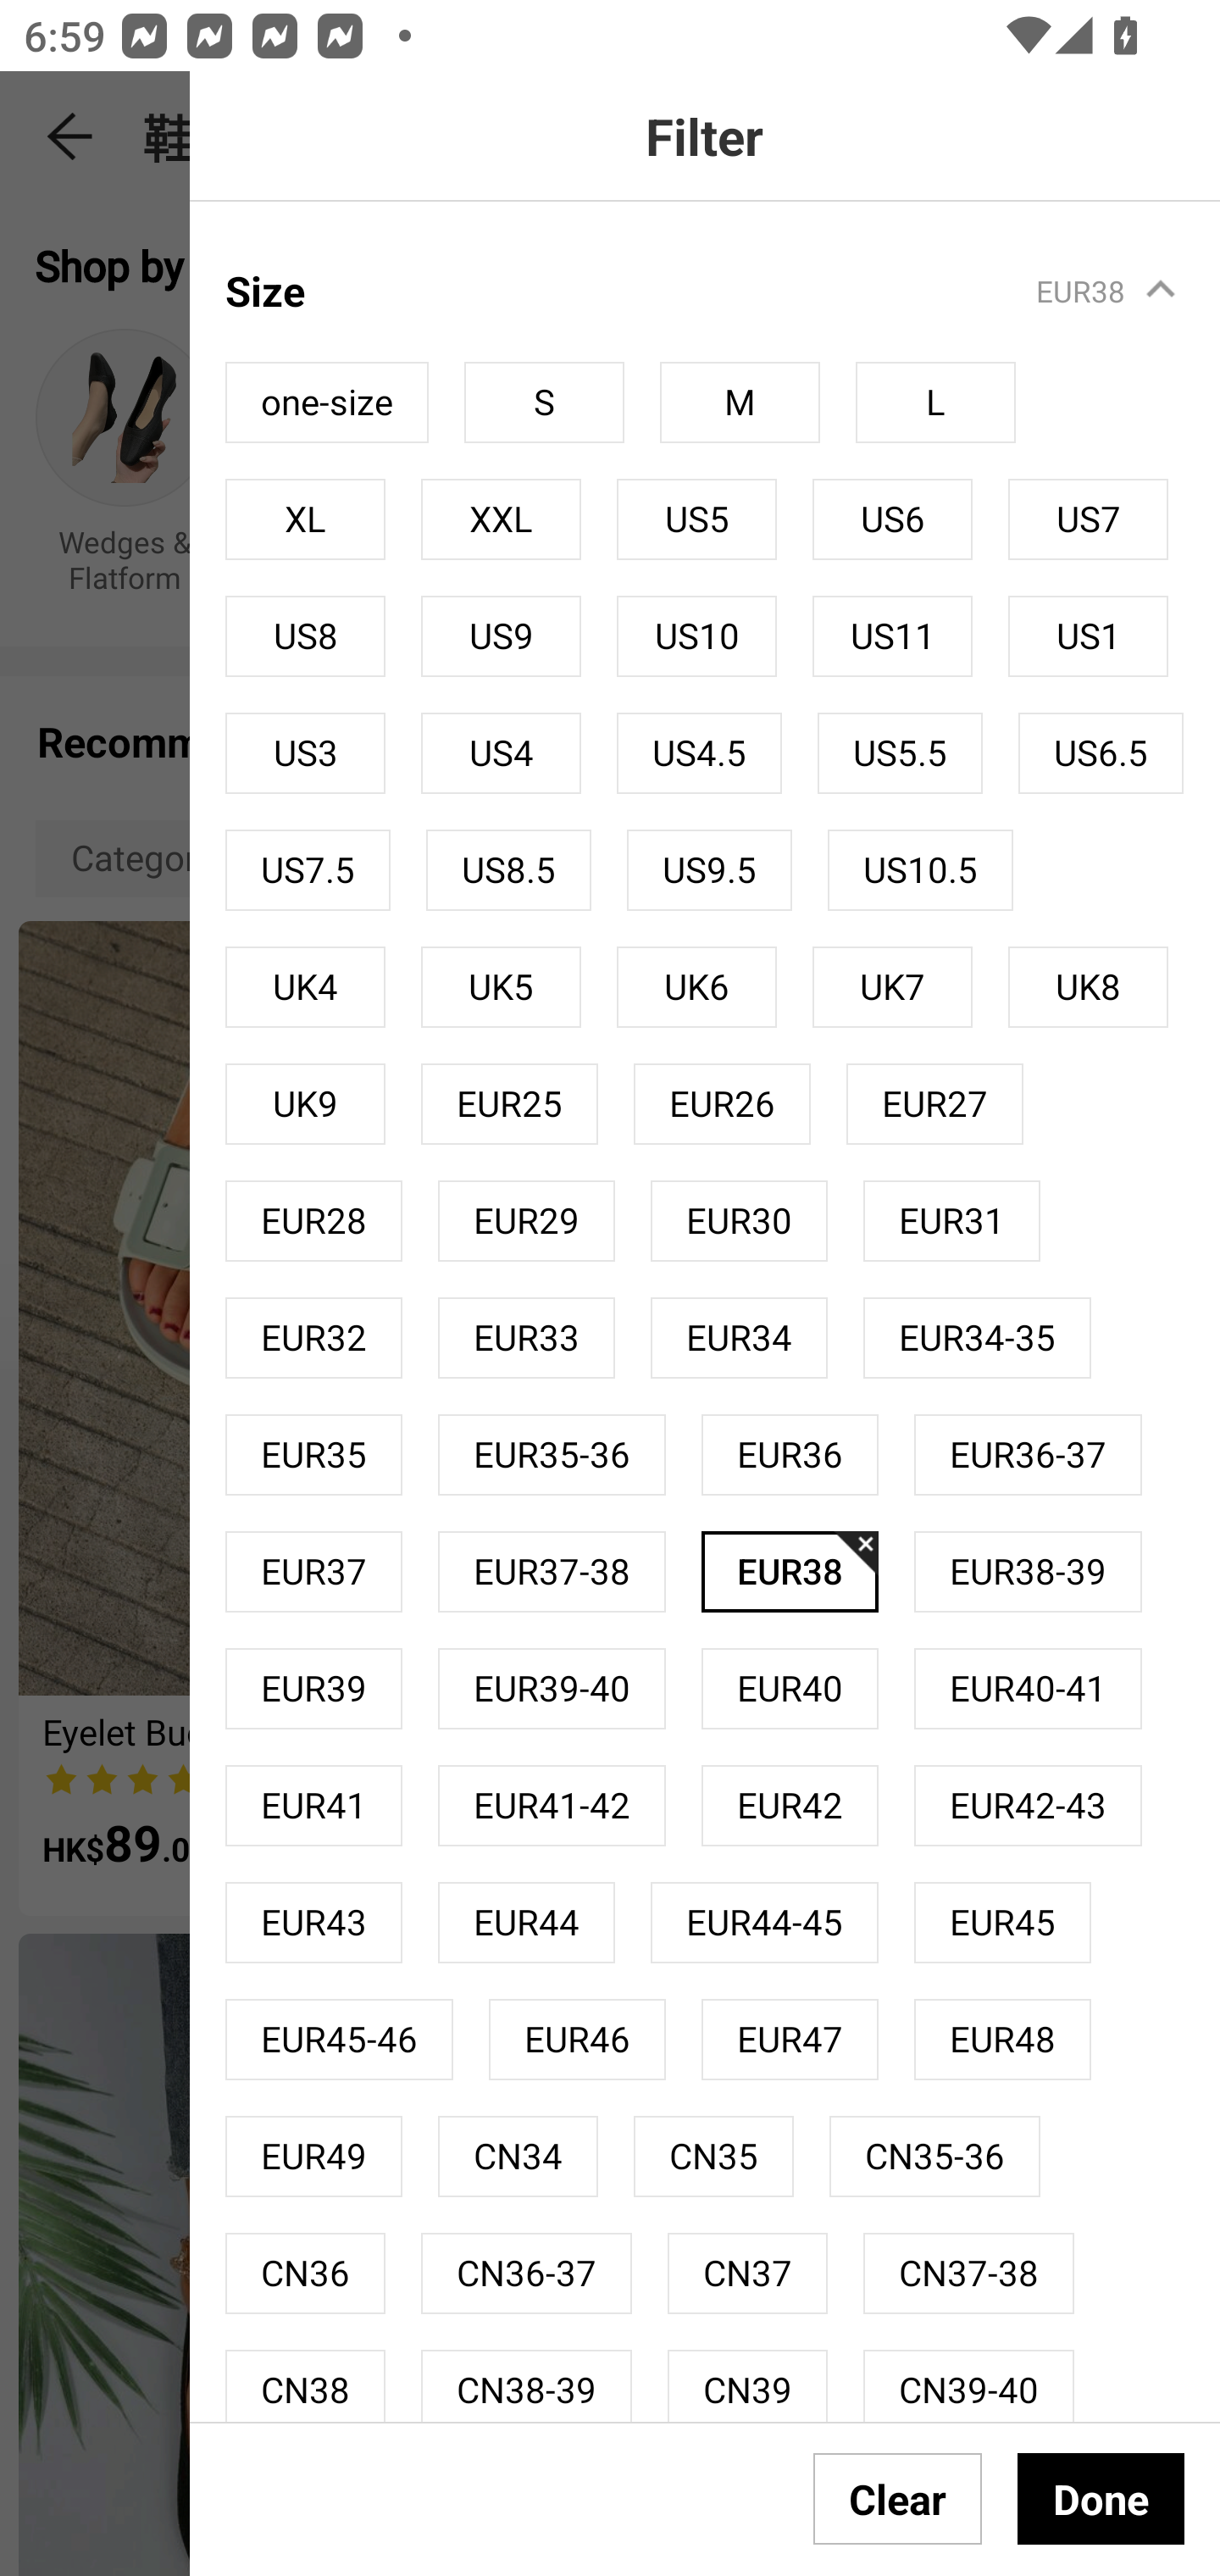 Image resolution: width=1220 pixels, height=2576 pixels. Describe the element at coordinates (305, 2273) in the screenshot. I see `CN36` at that location.